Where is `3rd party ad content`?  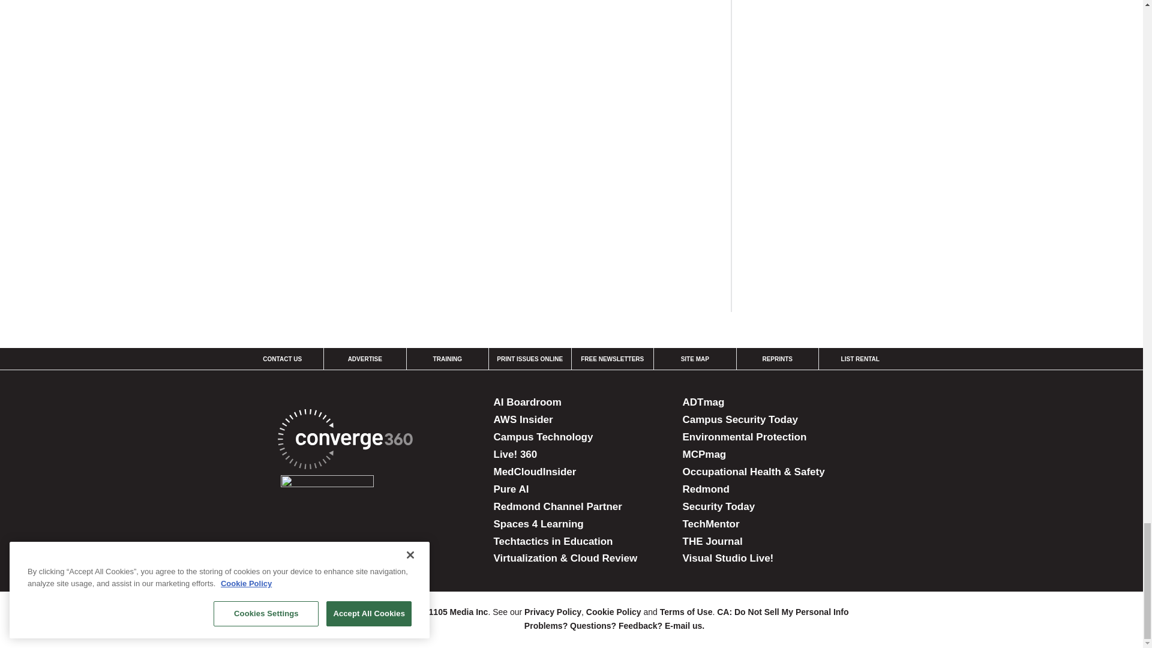 3rd party ad content is located at coordinates (839, 50).